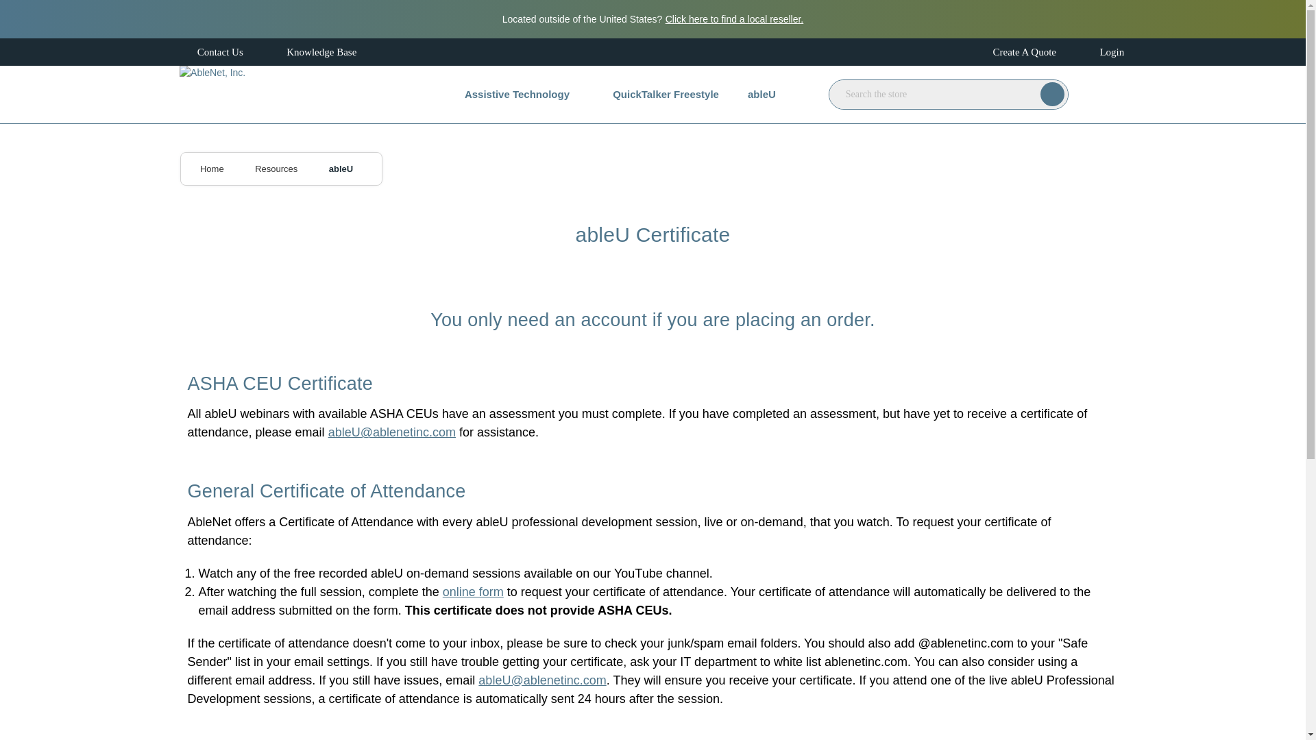 This screenshot has width=1316, height=740. What do you see at coordinates (341, 169) in the screenshot?
I see `ableU` at bounding box center [341, 169].